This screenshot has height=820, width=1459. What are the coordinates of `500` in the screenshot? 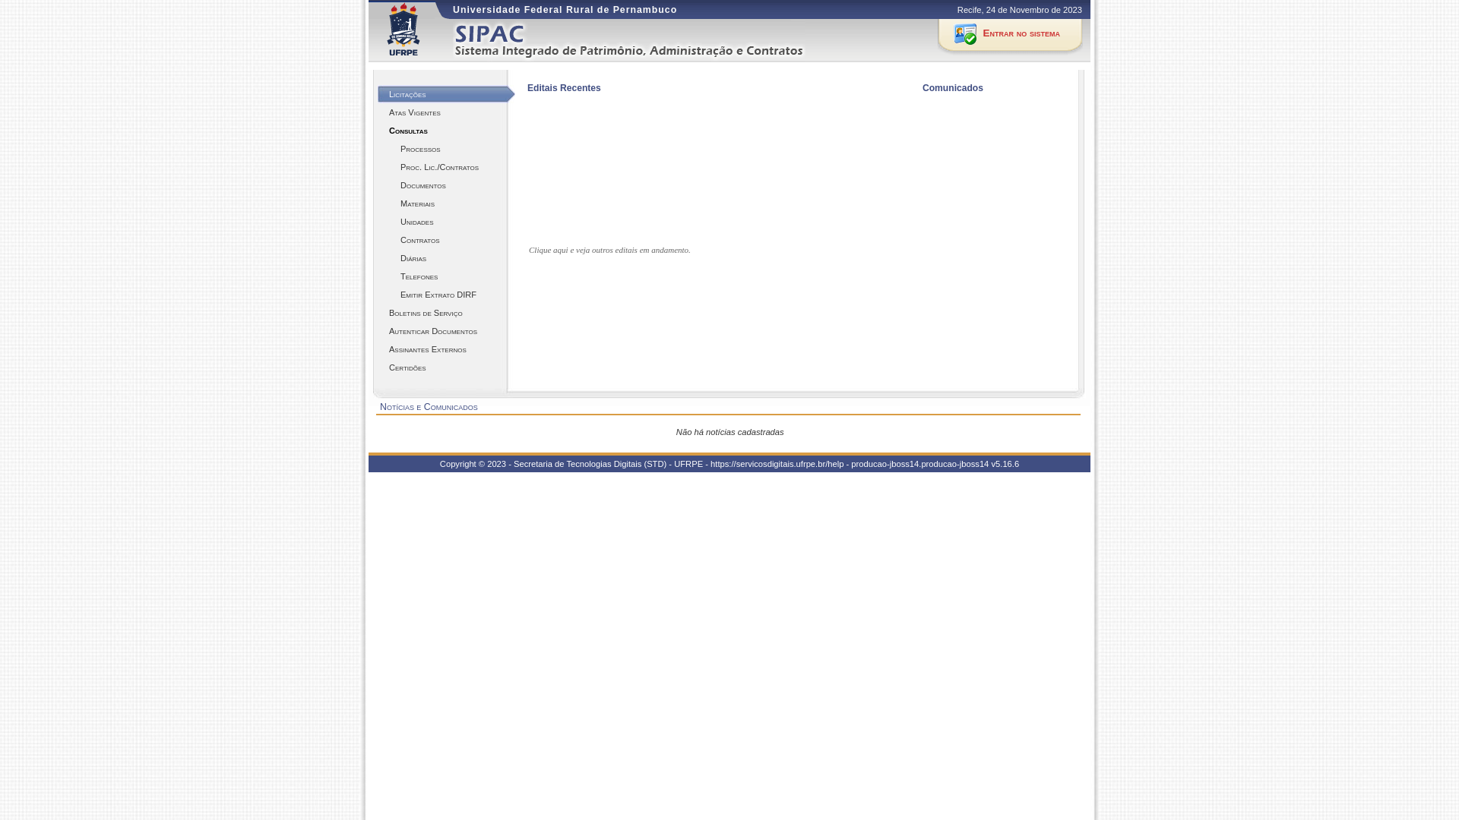 It's located at (541, 193).